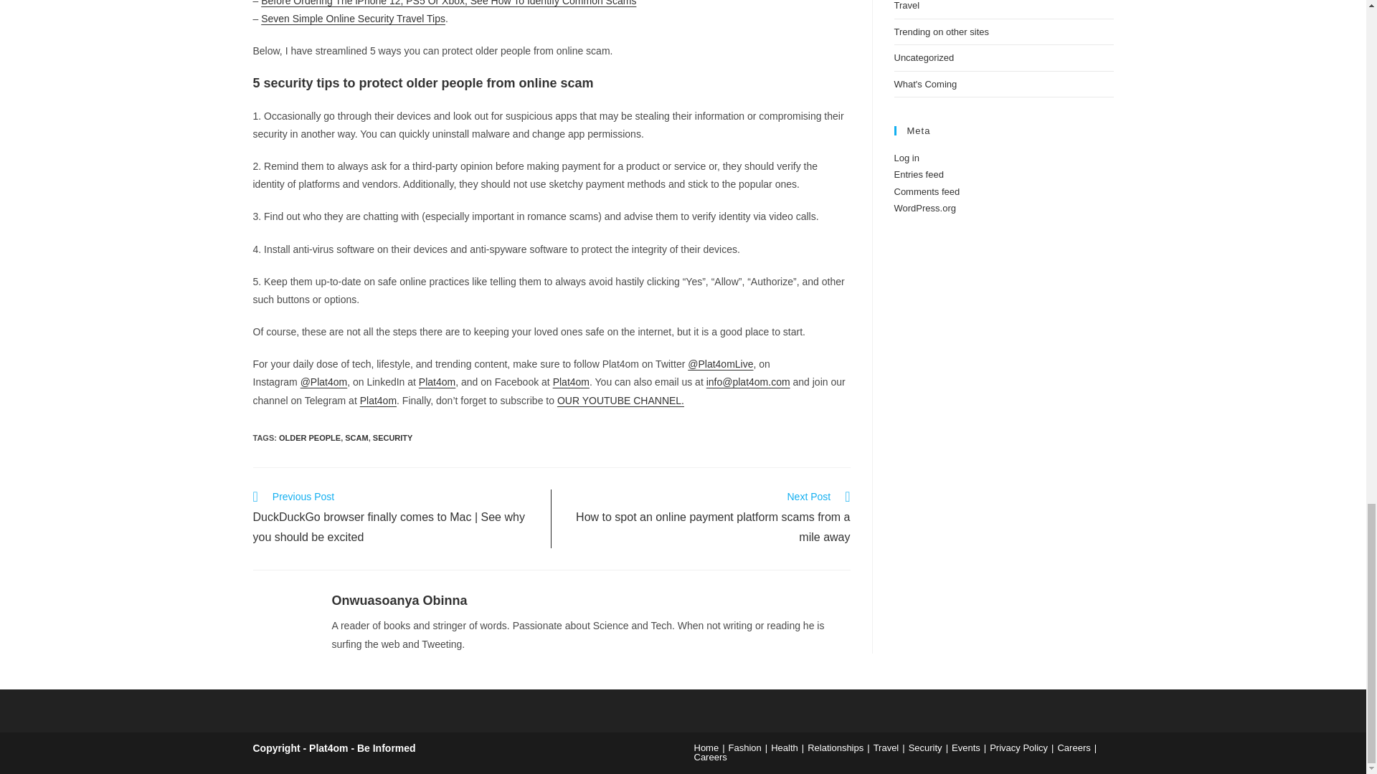  What do you see at coordinates (621, 400) in the screenshot?
I see `OUR YOUTUBE CHANNEL.` at bounding box center [621, 400].